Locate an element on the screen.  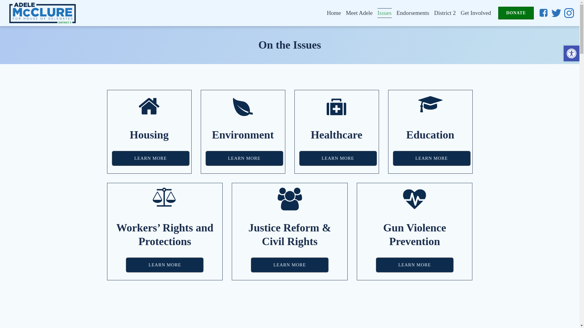
LEARN MORE is located at coordinates (338, 158).